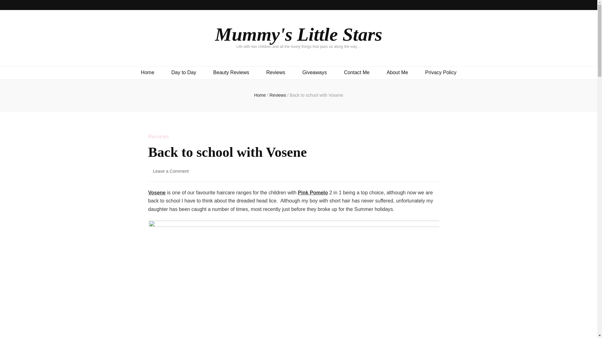 This screenshot has height=338, width=602. What do you see at coordinates (316, 95) in the screenshot?
I see `About Me` at bounding box center [316, 95].